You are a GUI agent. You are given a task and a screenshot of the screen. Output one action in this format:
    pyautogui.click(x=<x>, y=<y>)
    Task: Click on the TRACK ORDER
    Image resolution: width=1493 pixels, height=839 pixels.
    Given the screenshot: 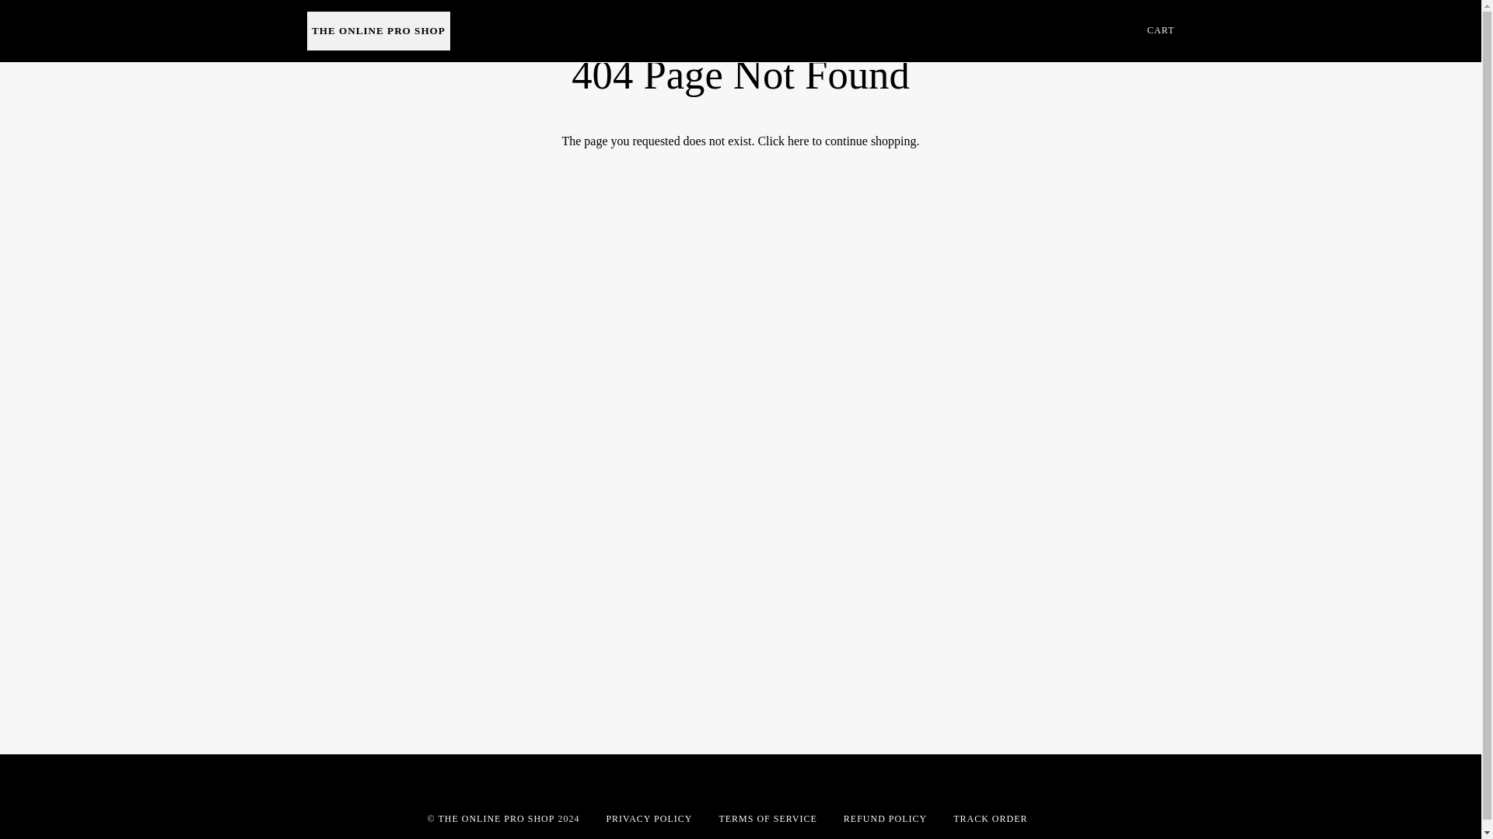 What is the action you would take?
    pyautogui.click(x=990, y=818)
    